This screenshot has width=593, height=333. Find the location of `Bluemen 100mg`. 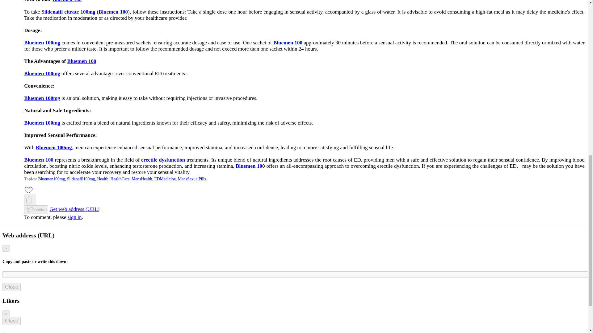

Bluemen 100mg is located at coordinates (42, 98).